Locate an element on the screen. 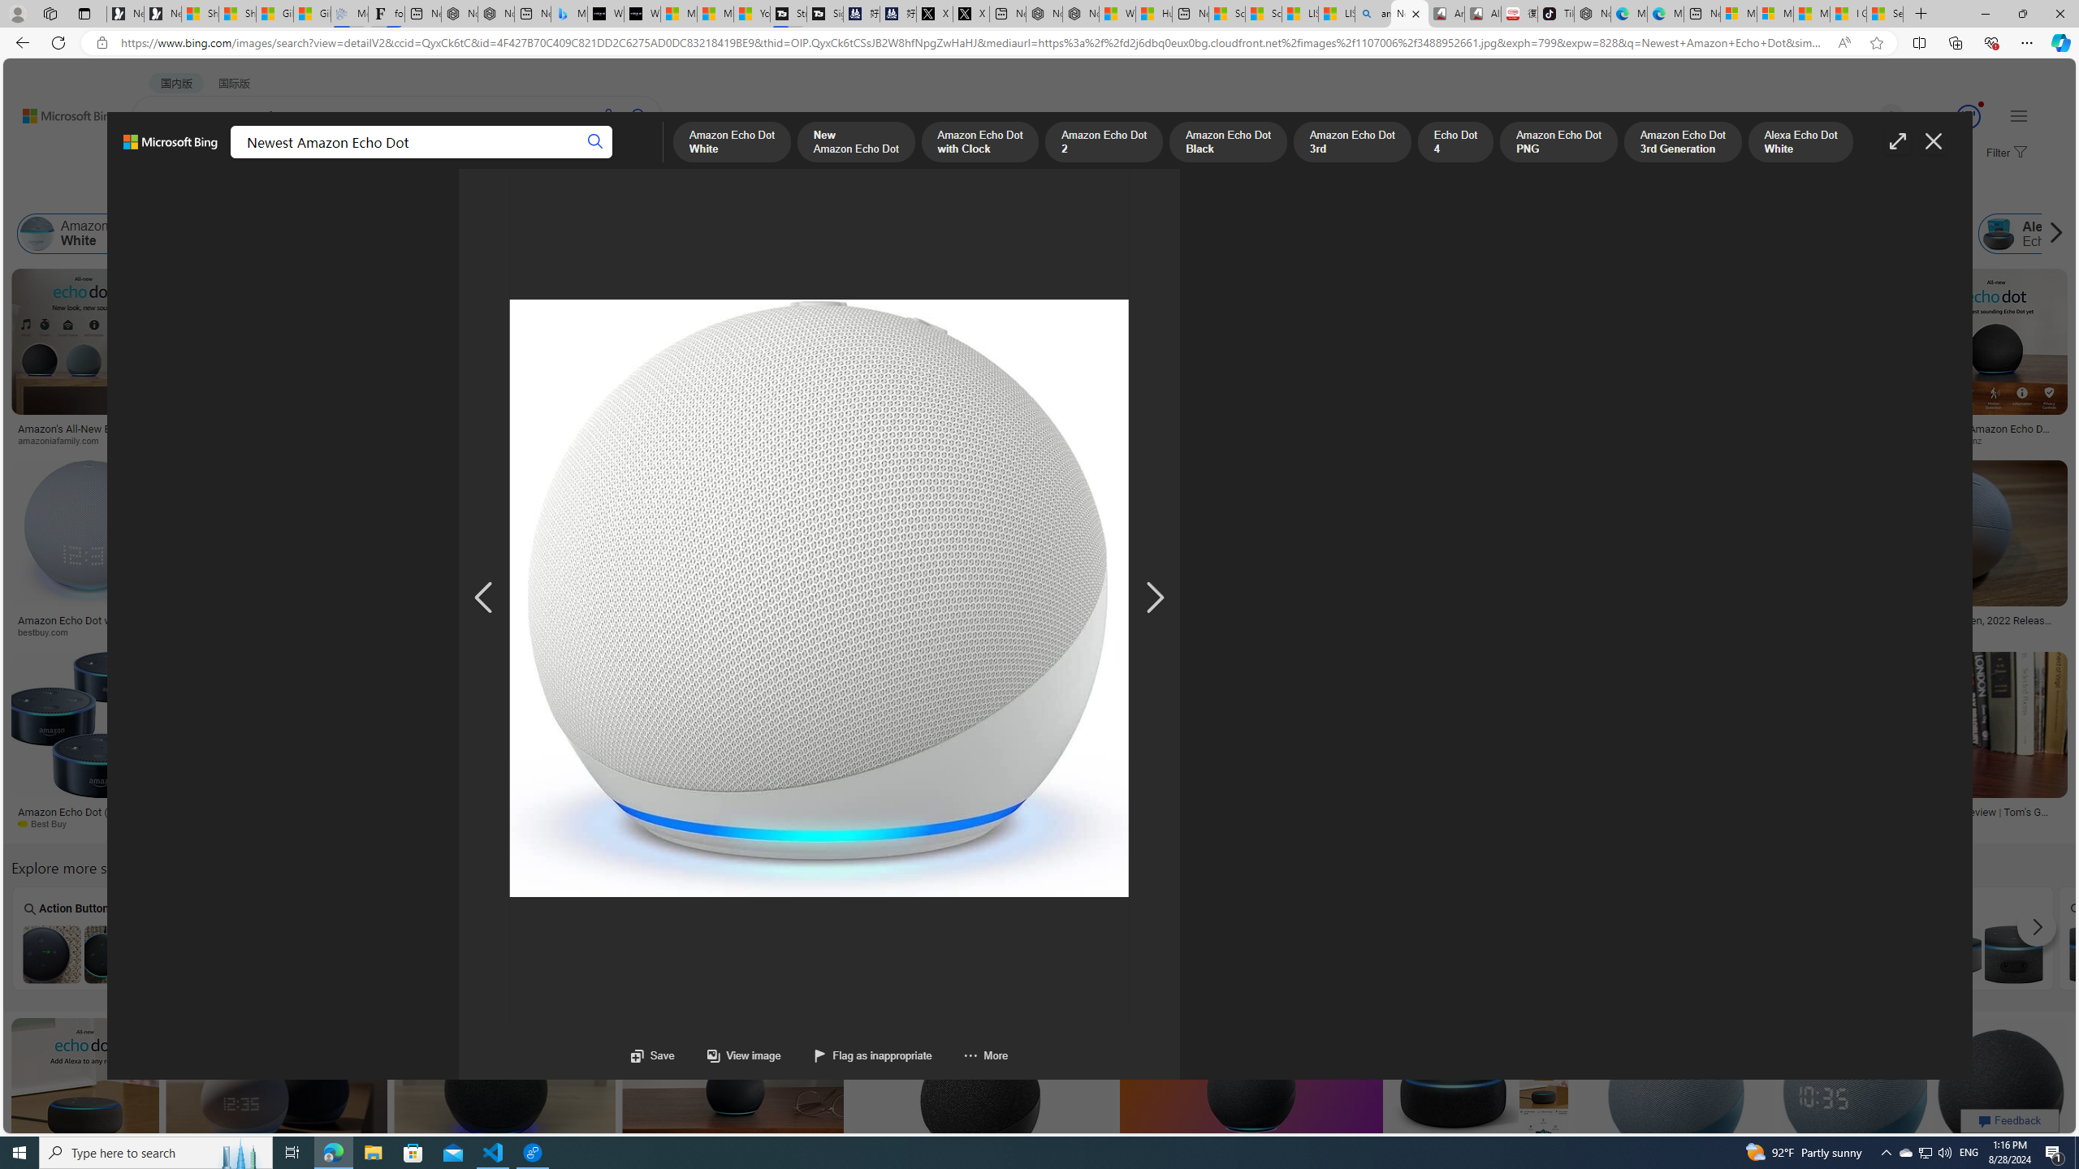  Flag as inappropriate is located at coordinates (871, 1055).